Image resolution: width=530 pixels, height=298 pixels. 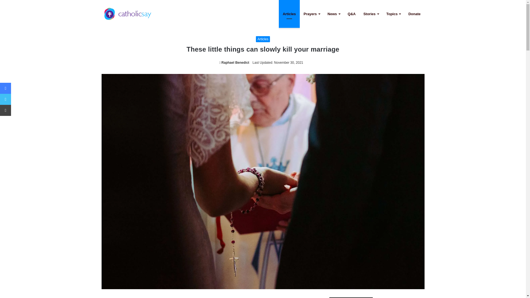 What do you see at coordinates (6, 110) in the screenshot?
I see `Print` at bounding box center [6, 110].